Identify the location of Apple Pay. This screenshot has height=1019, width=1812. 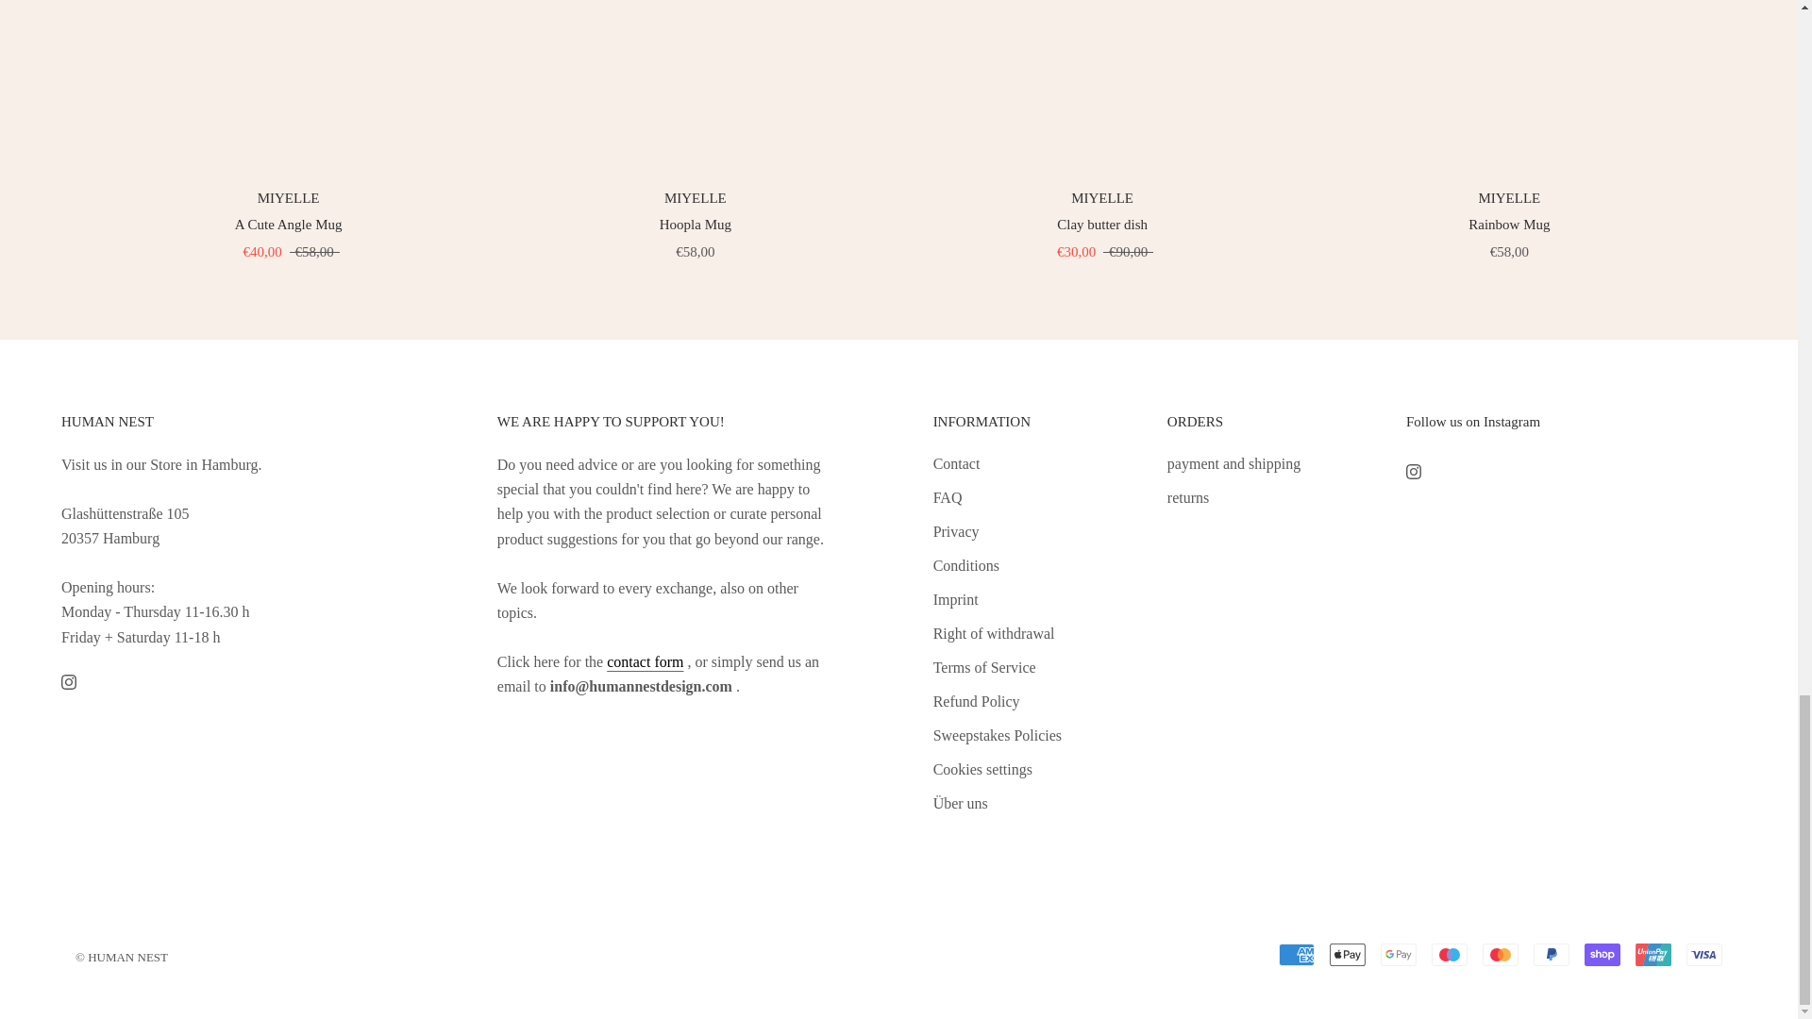
(1348, 955).